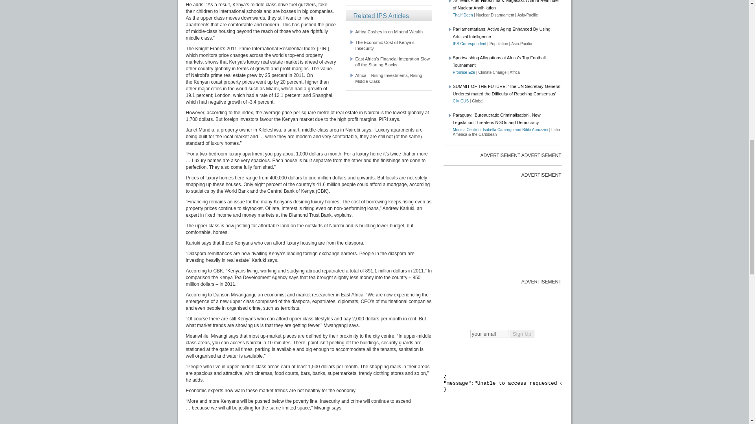 The width and height of the screenshot is (755, 424). I want to click on Posts by CIVICUS, so click(461, 101).